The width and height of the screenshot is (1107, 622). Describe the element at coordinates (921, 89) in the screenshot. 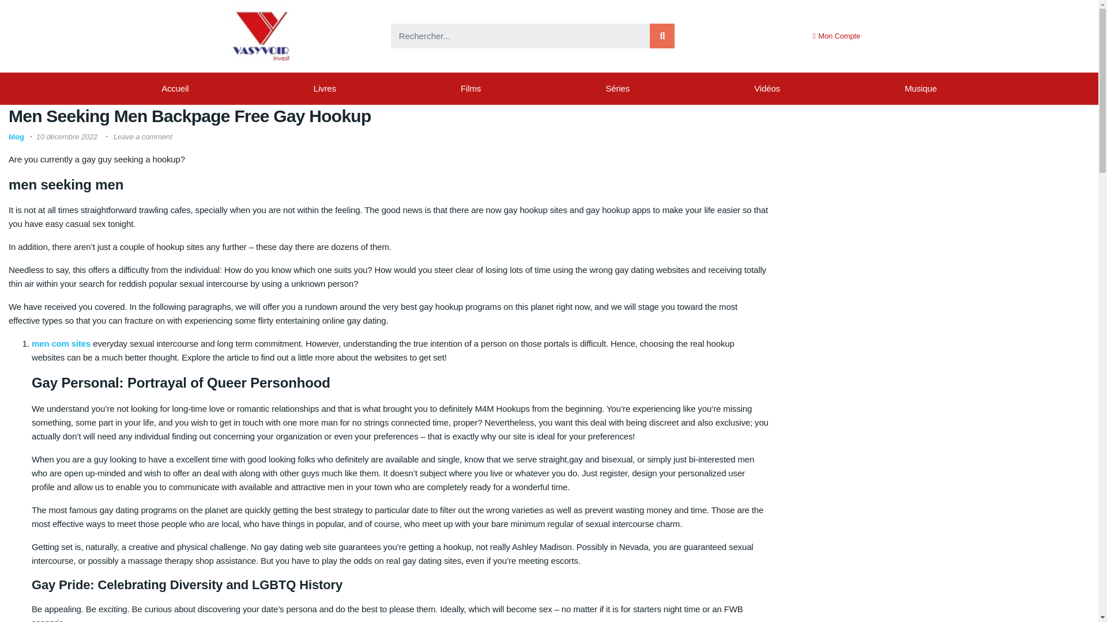

I see `Musique` at that location.